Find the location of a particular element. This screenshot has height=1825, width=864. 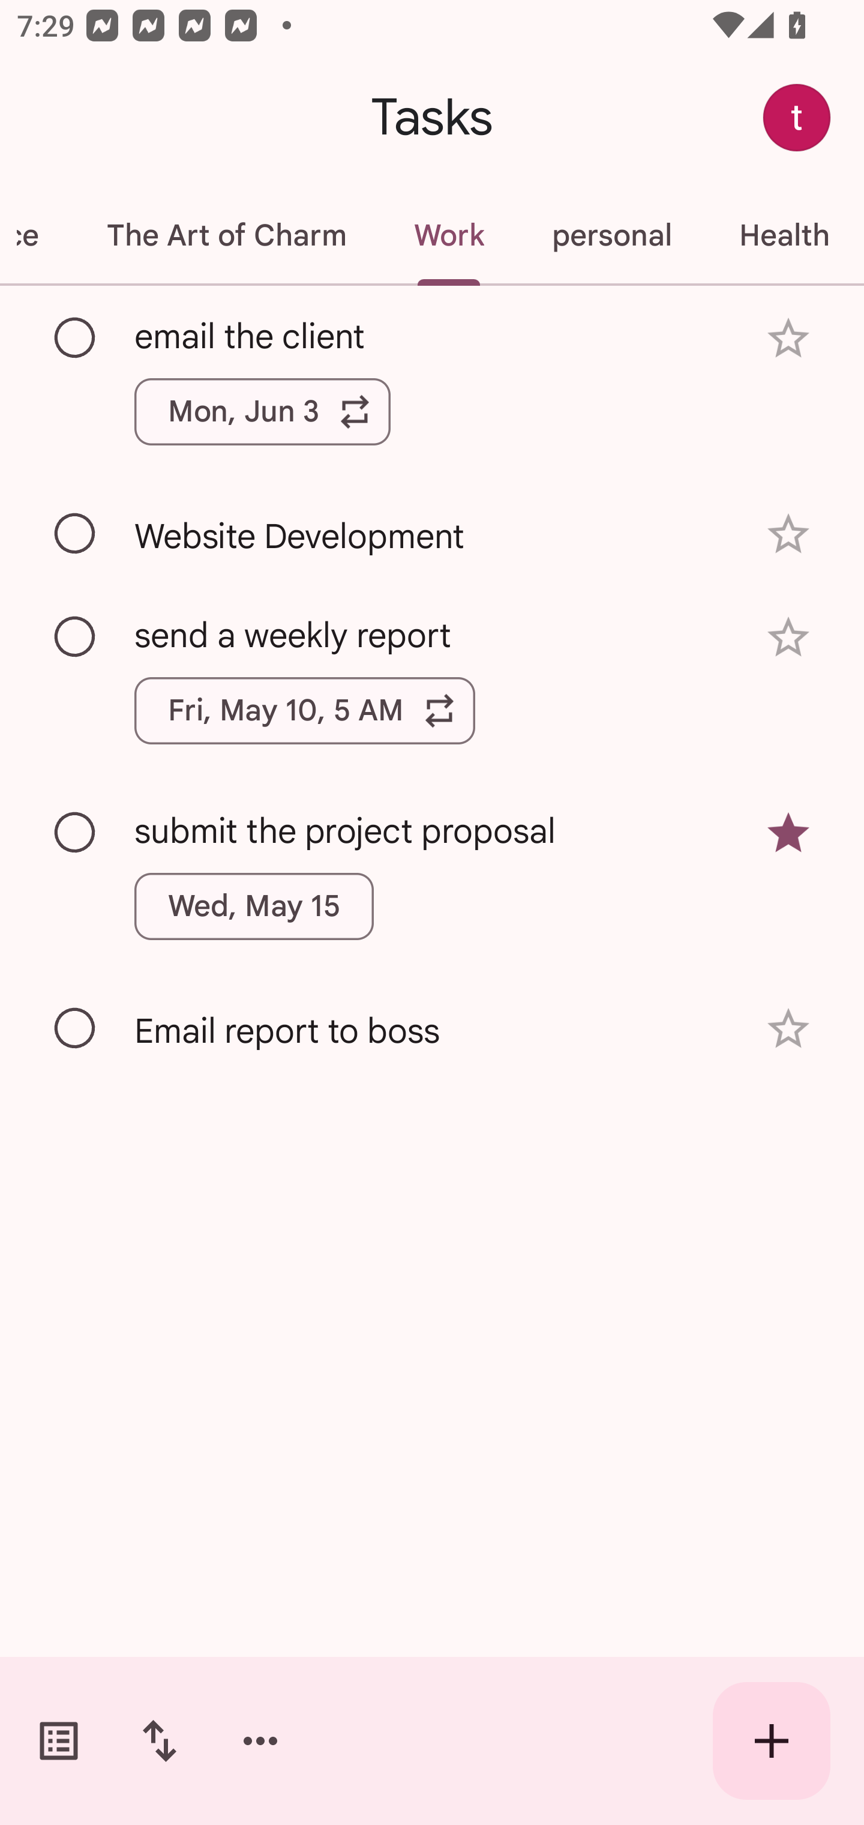

Wed, May 15 is located at coordinates (254, 905).